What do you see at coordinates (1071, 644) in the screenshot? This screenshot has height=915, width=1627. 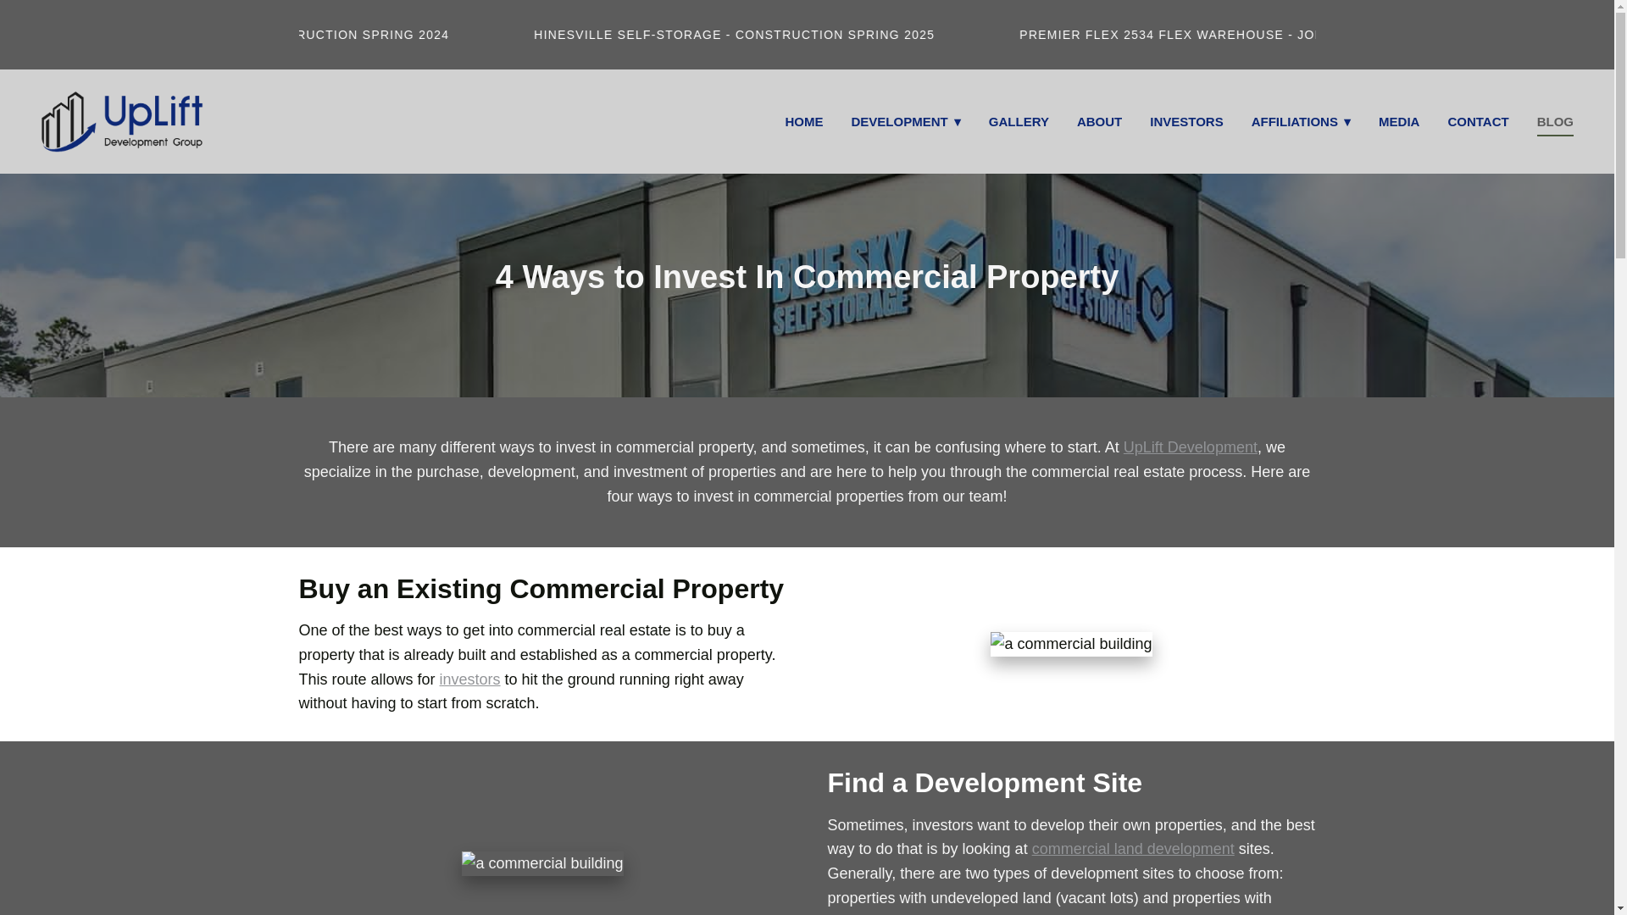 I see `a commercial building` at bounding box center [1071, 644].